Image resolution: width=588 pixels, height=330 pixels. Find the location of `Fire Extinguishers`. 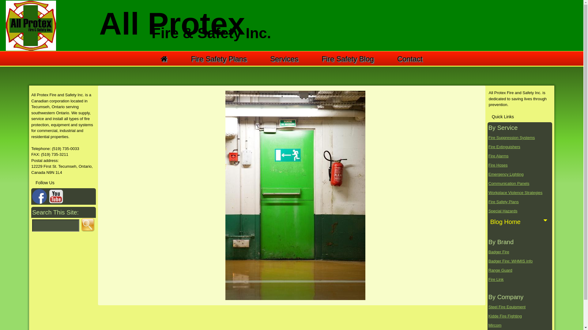

Fire Extinguishers is located at coordinates (504, 147).